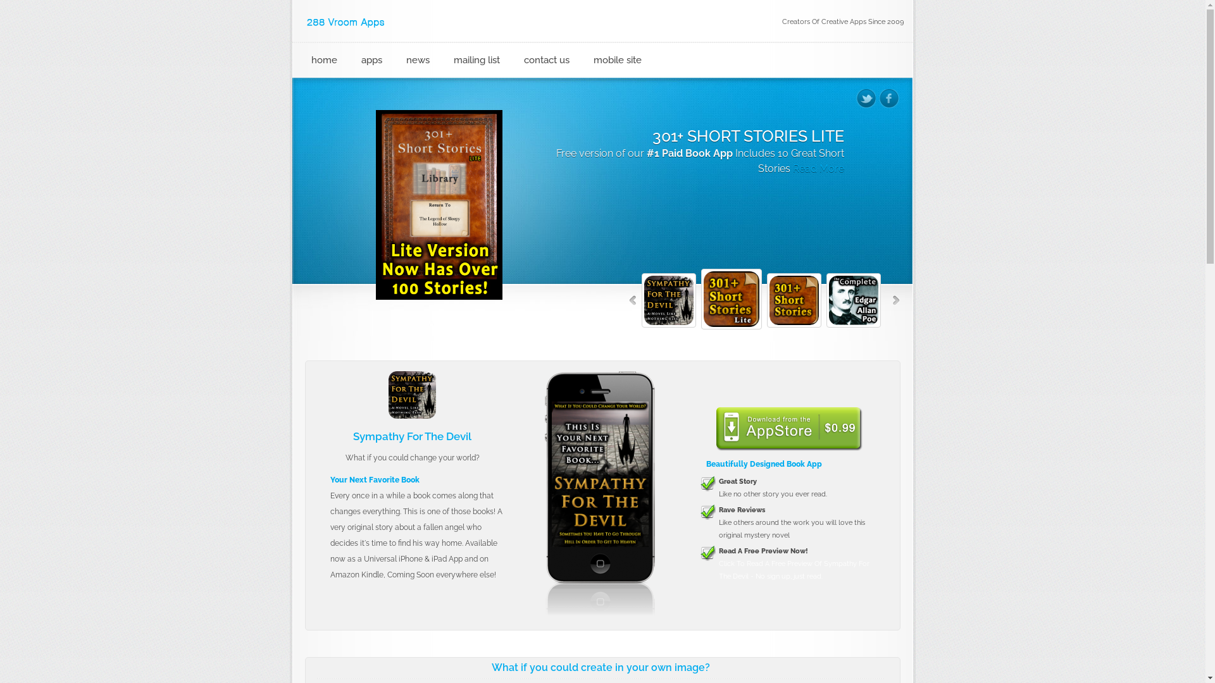  I want to click on facebook-ico, so click(890, 99).